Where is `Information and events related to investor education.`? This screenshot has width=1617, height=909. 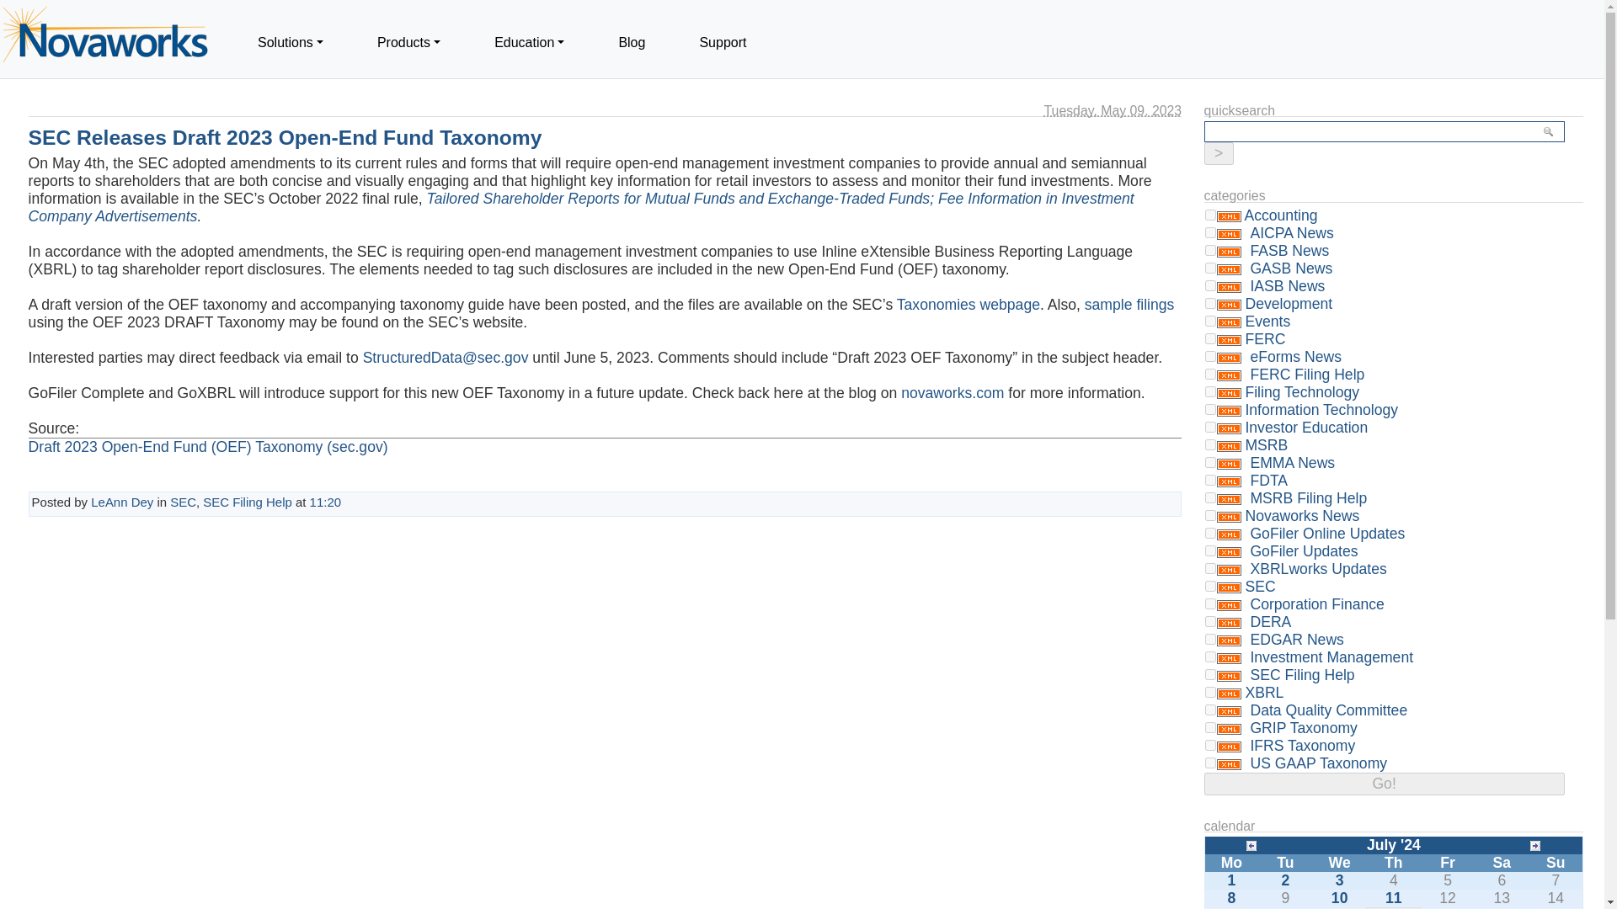 Information and events related to investor education. is located at coordinates (1306, 428).